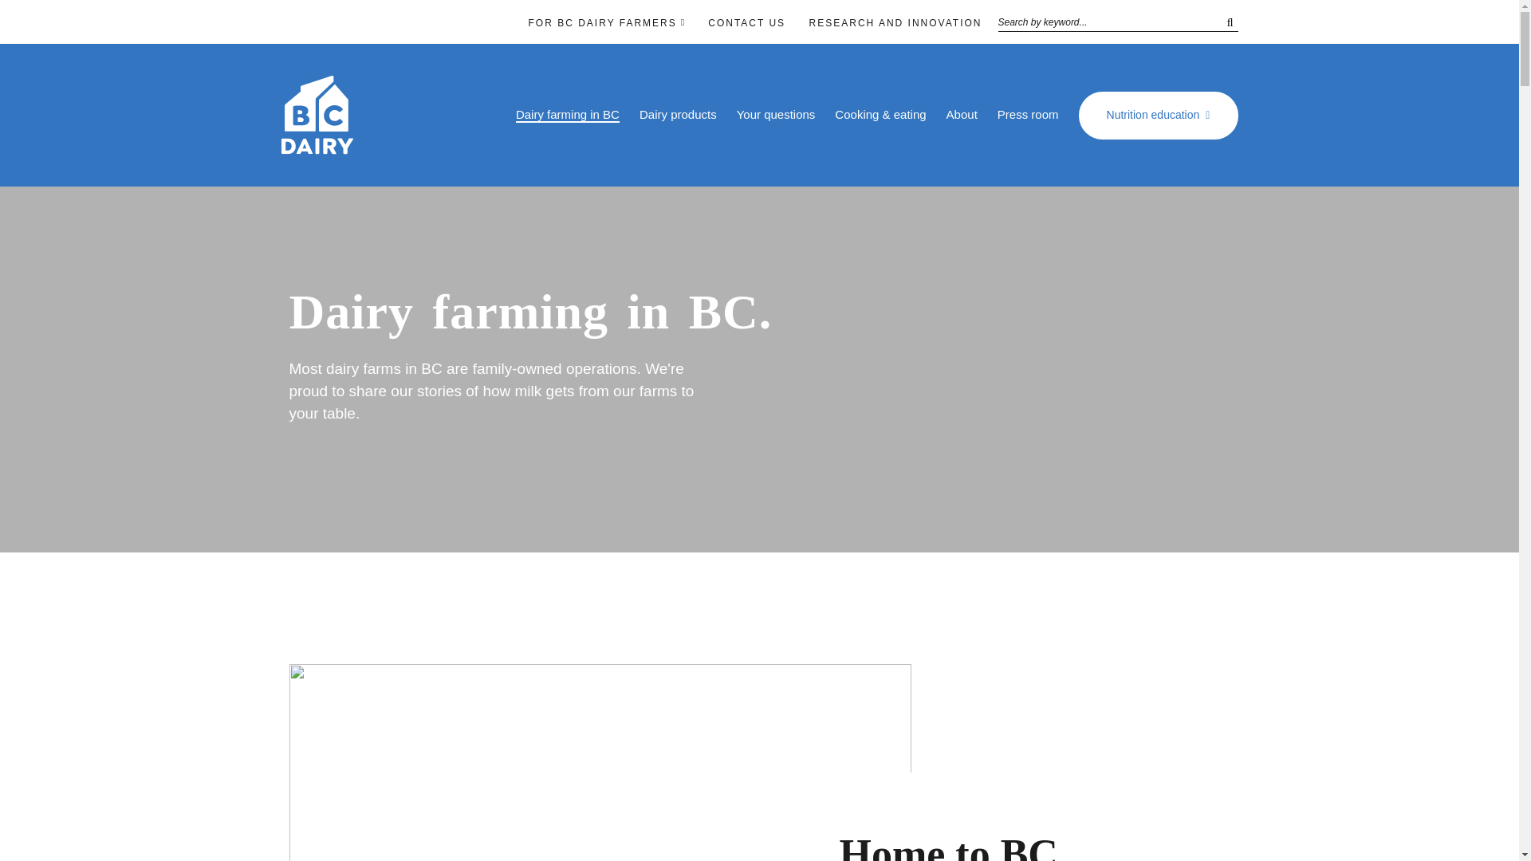  Describe the element at coordinates (880, 115) in the screenshot. I see `Cooking & eating` at that location.